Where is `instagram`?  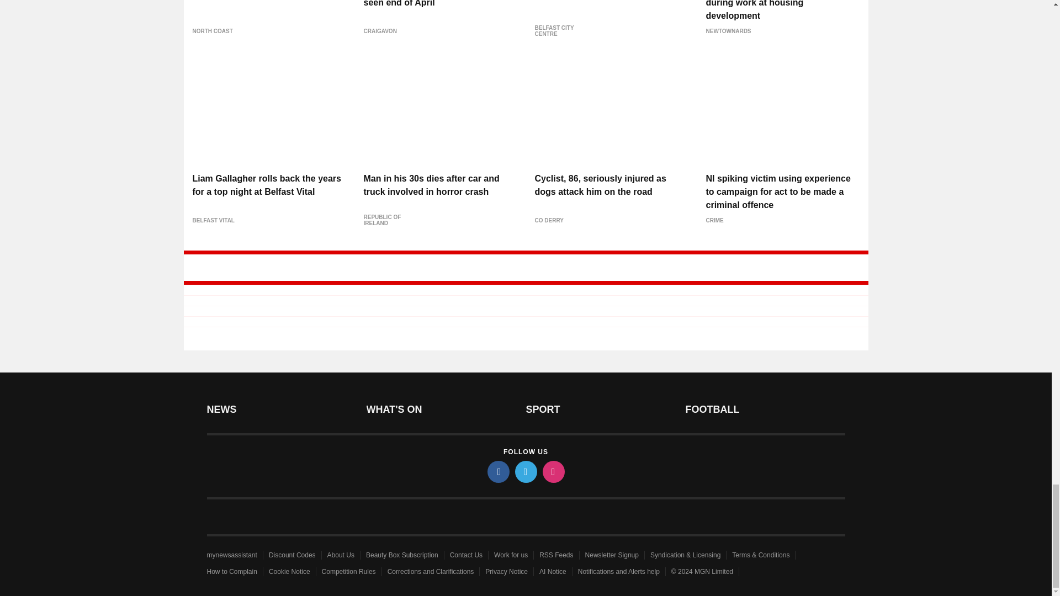 instagram is located at coordinates (553, 471).